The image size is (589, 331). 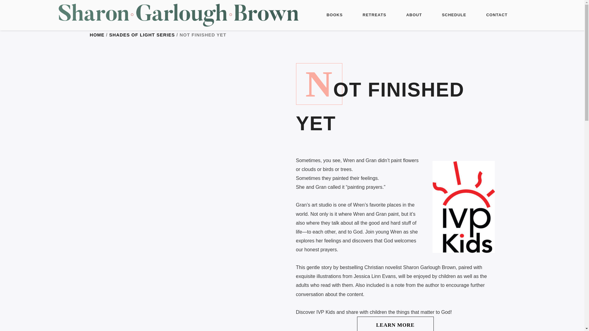 What do you see at coordinates (454, 15) in the screenshot?
I see `SCHEDULE` at bounding box center [454, 15].